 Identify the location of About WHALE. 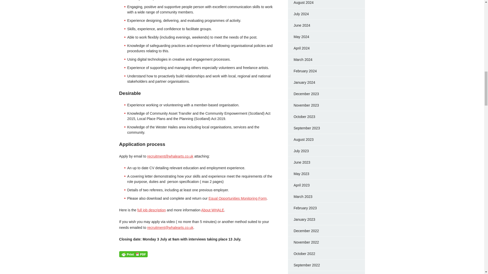
(212, 210).